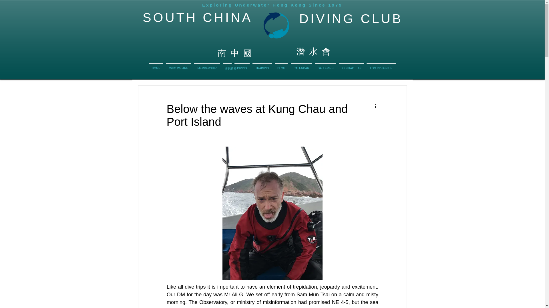  What do you see at coordinates (301, 66) in the screenshot?
I see `CALENDAR` at bounding box center [301, 66].